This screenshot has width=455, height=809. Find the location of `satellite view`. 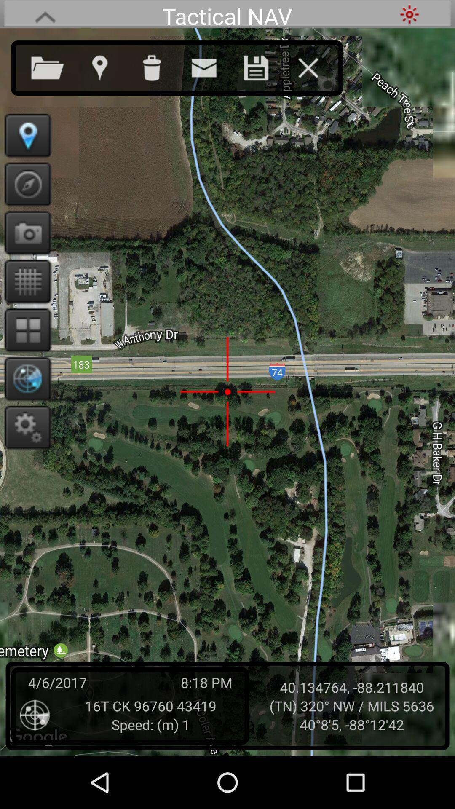

satellite view is located at coordinates (25, 378).